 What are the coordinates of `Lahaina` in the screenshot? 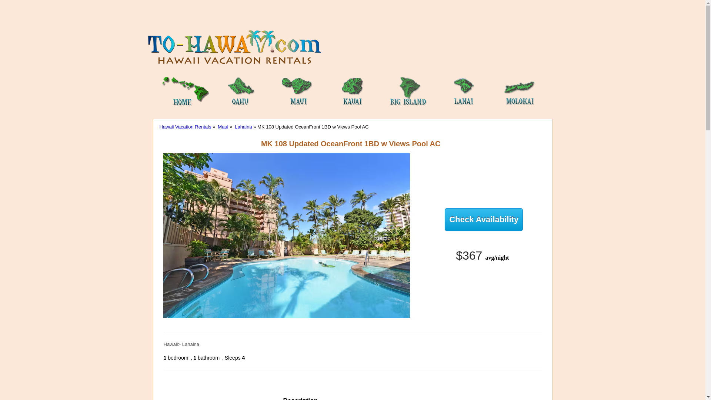 It's located at (243, 127).